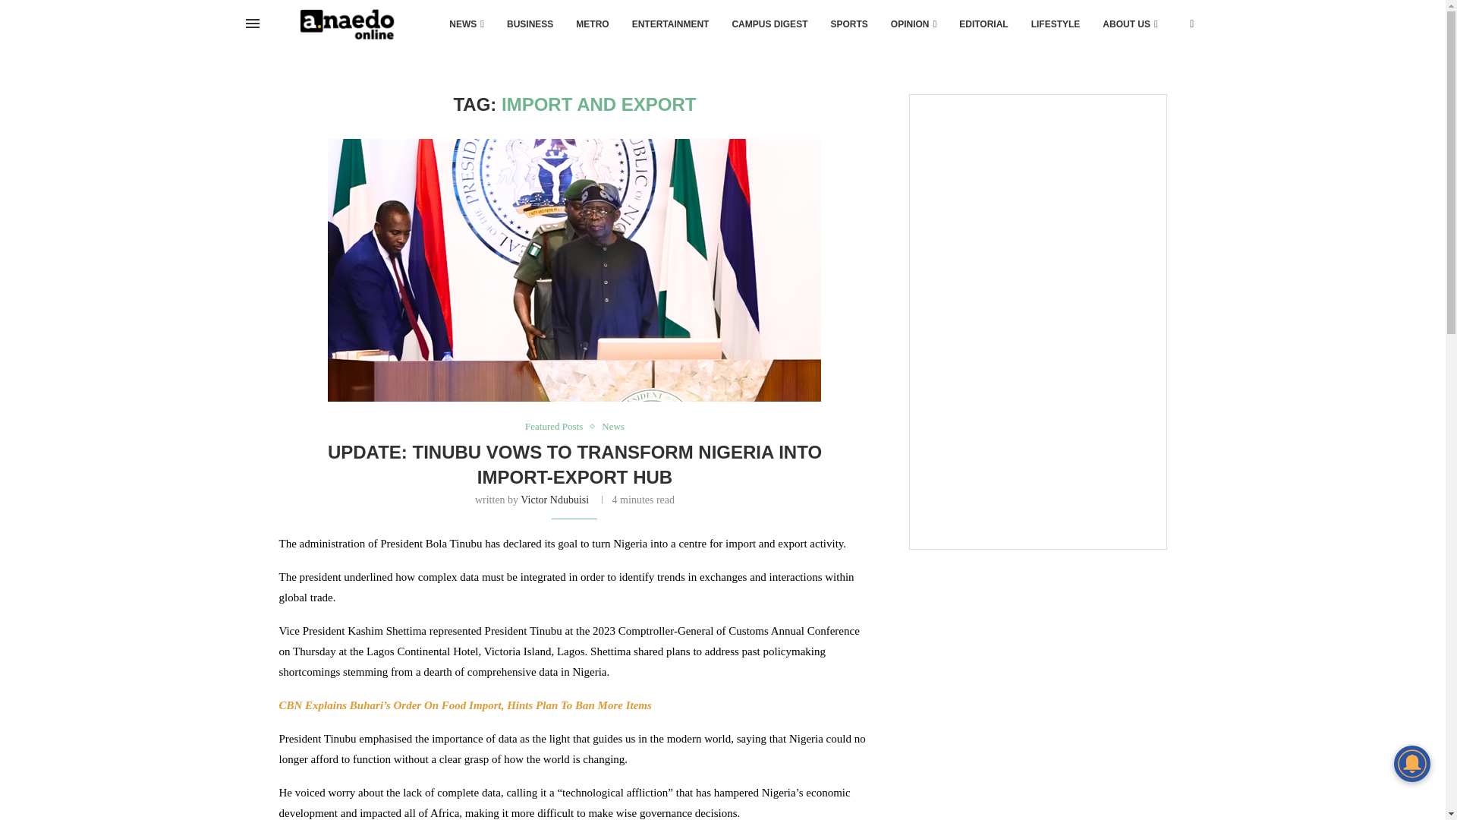  Describe the element at coordinates (671, 24) in the screenshot. I see `ENTERTAINMENT` at that location.